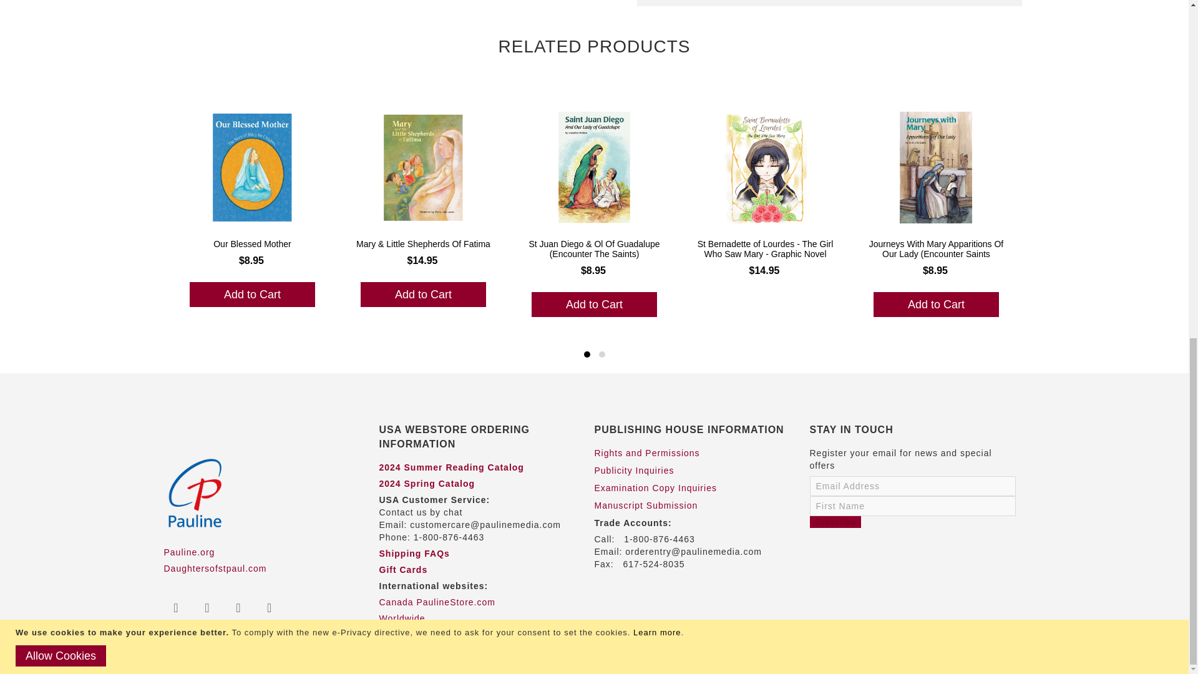  I want to click on Subscribe, so click(835, 522).